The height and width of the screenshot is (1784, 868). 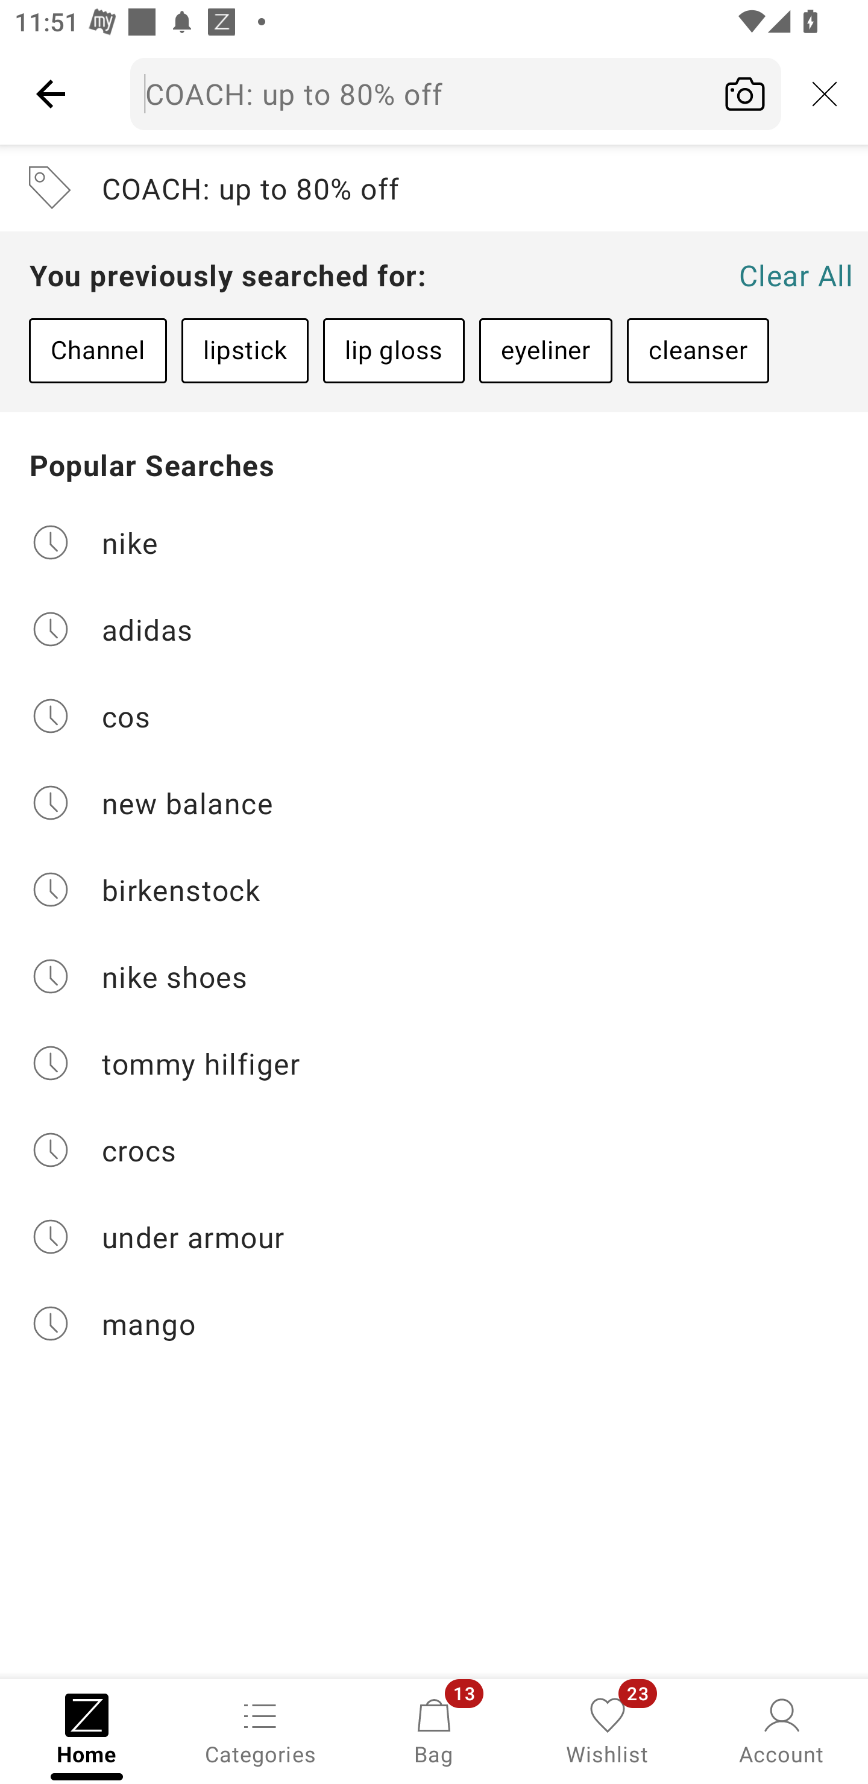 What do you see at coordinates (546, 350) in the screenshot?
I see `eyeliner` at bounding box center [546, 350].